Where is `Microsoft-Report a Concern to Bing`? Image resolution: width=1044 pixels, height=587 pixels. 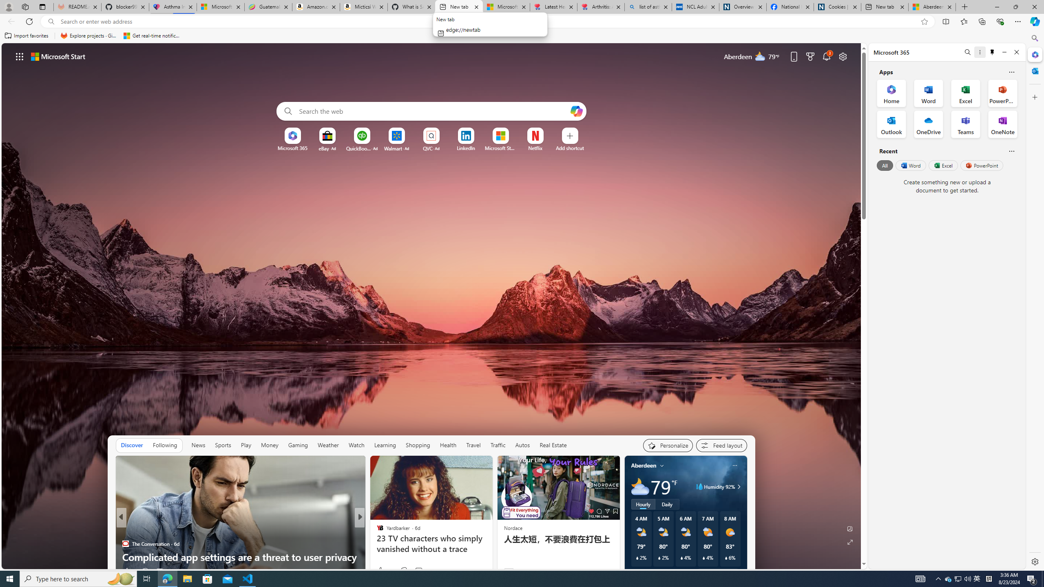 Microsoft-Report a Concern to Bing is located at coordinates (221, 7).